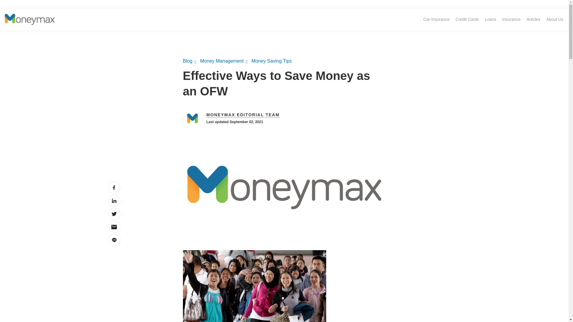 The image size is (573, 322). Describe the element at coordinates (490, 19) in the screenshot. I see `Loans` at that location.